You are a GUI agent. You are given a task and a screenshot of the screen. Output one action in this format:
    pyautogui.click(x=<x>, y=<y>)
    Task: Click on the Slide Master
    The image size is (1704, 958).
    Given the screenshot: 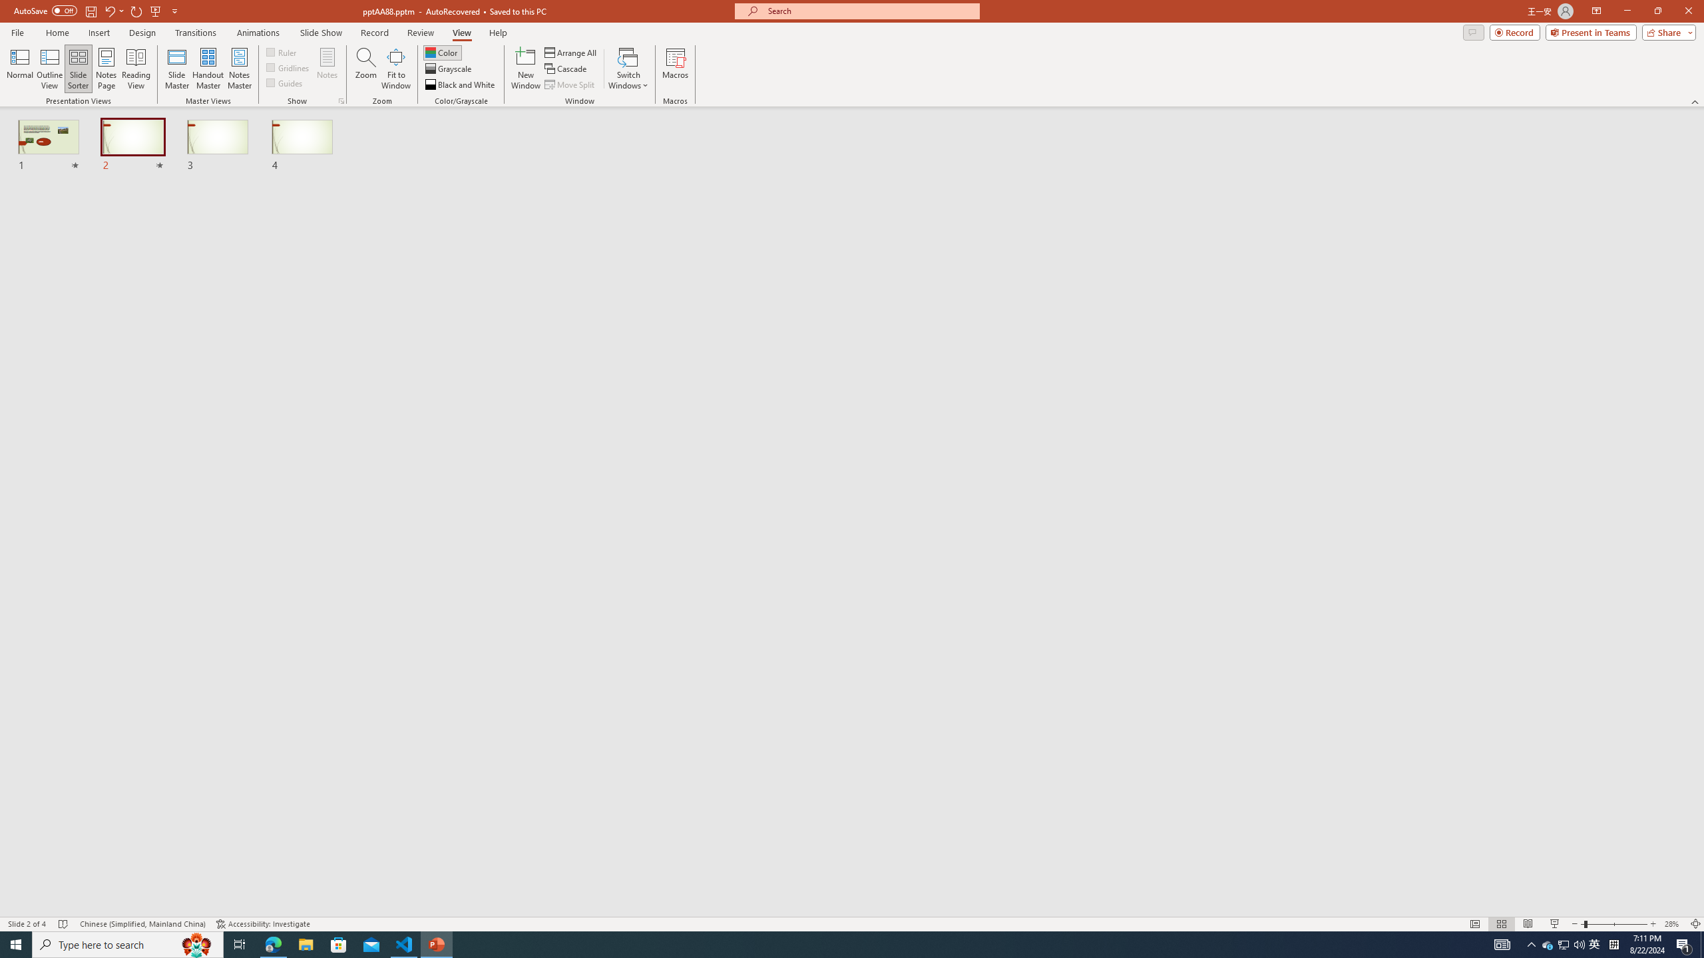 What is the action you would take?
    pyautogui.click(x=177, y=69)
    